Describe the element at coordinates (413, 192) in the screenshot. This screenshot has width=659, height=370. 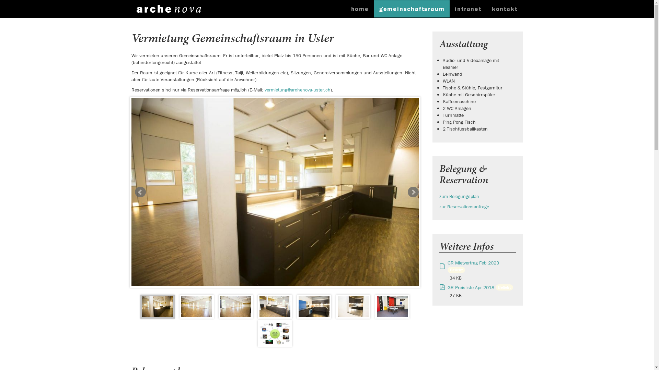
I see `Next` at that location.